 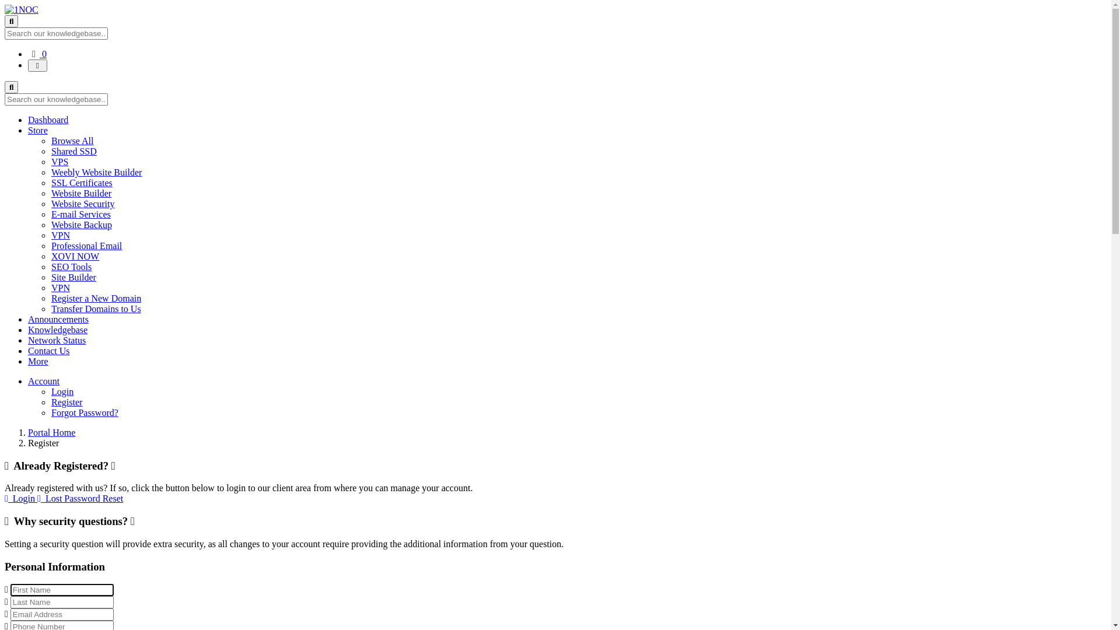 I want to click on SEO Tools, so click(x=71, y=267).